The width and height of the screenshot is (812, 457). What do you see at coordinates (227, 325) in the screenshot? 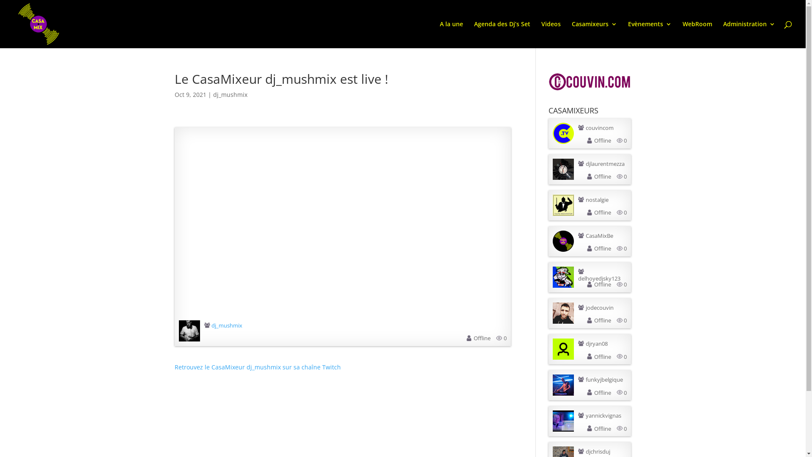
I see `dj_mushmix` at bounding box center [227, 325].